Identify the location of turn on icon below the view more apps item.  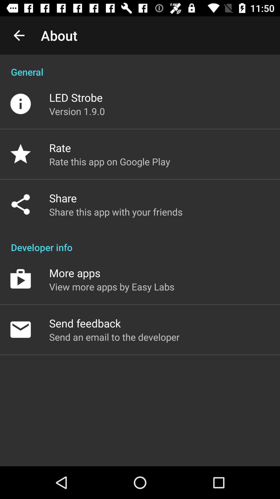
(85, 323).